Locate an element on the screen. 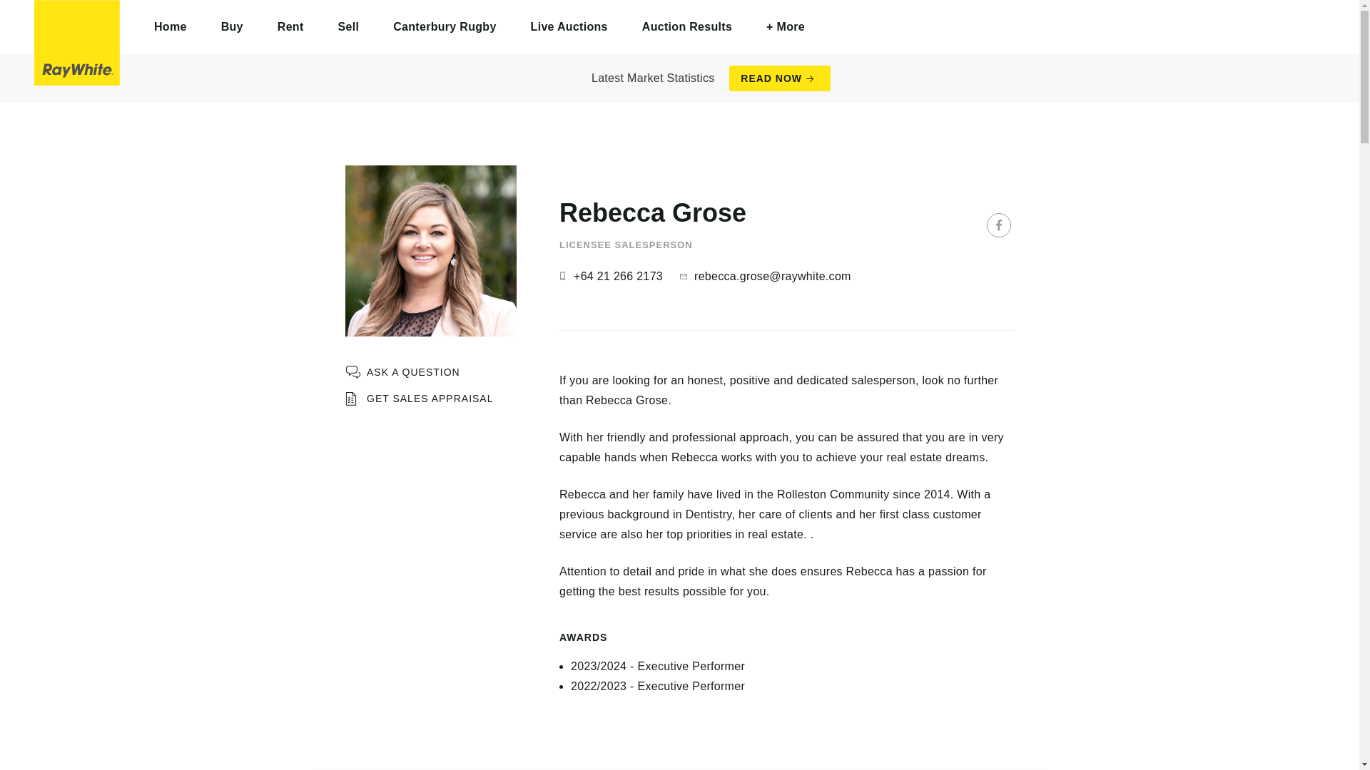 The width and height of the screenshot is (1370, 770). Auction Results is located at coordinates (686, 27).